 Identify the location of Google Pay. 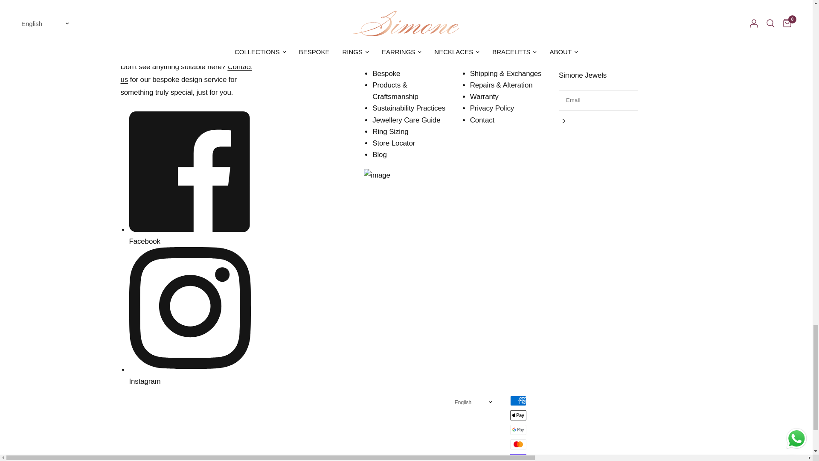
(518, 429).